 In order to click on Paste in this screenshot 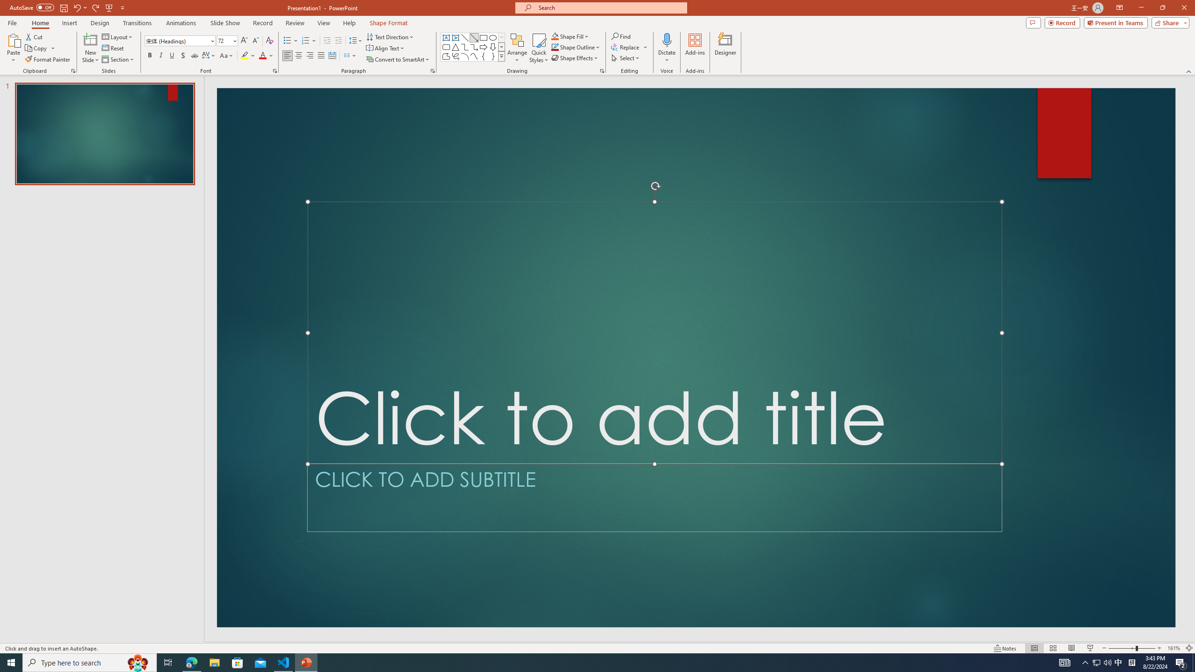, I will do `click(14, 48)`.